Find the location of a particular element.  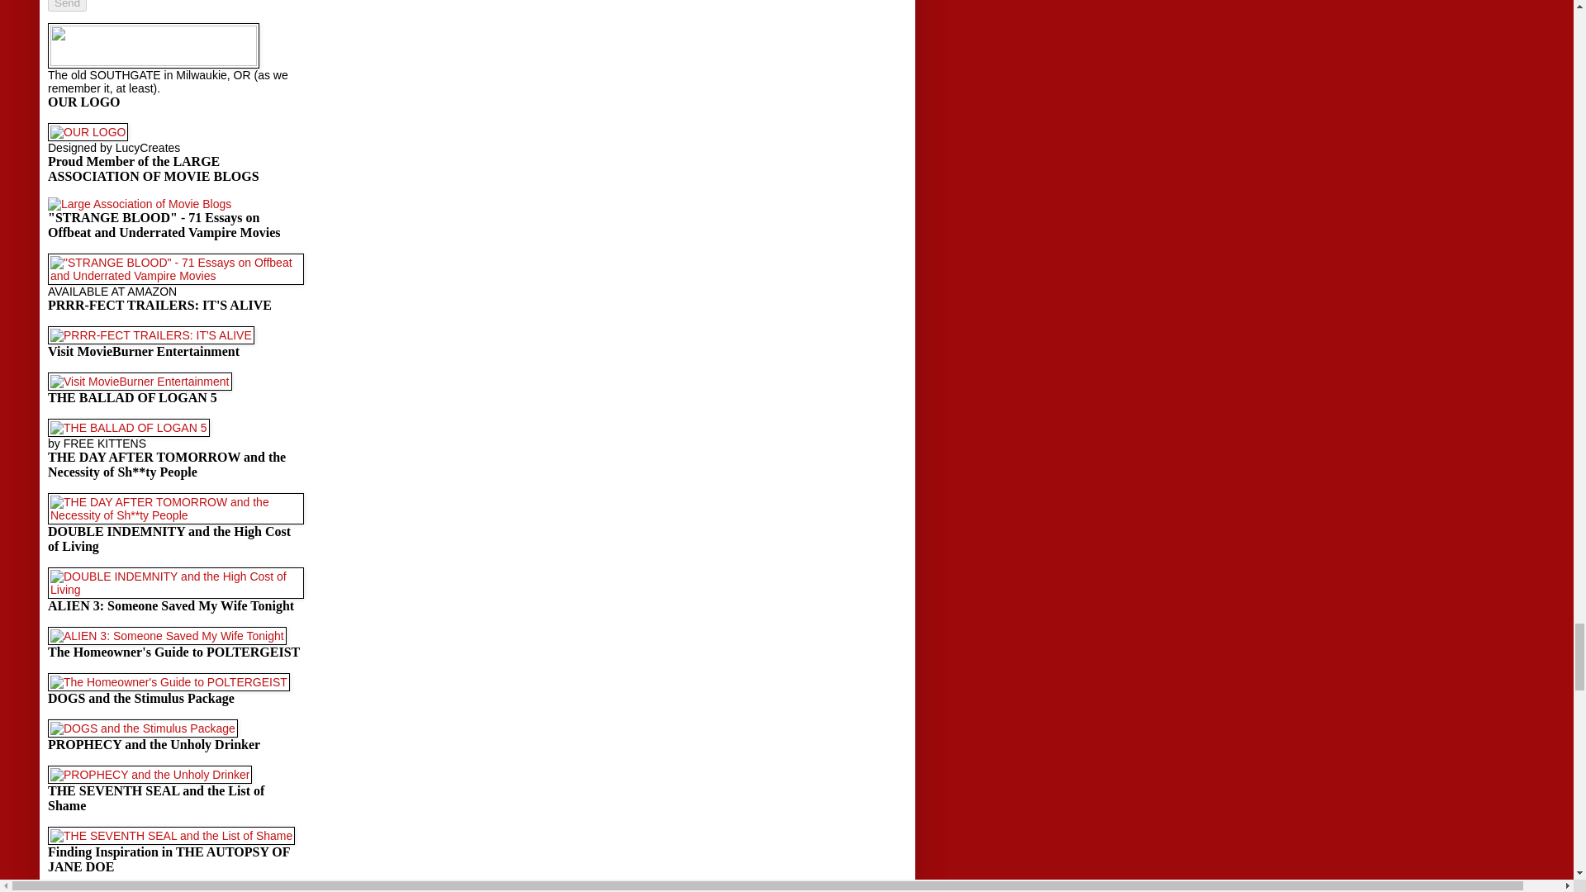

Send is located at coordinates (67, 6).